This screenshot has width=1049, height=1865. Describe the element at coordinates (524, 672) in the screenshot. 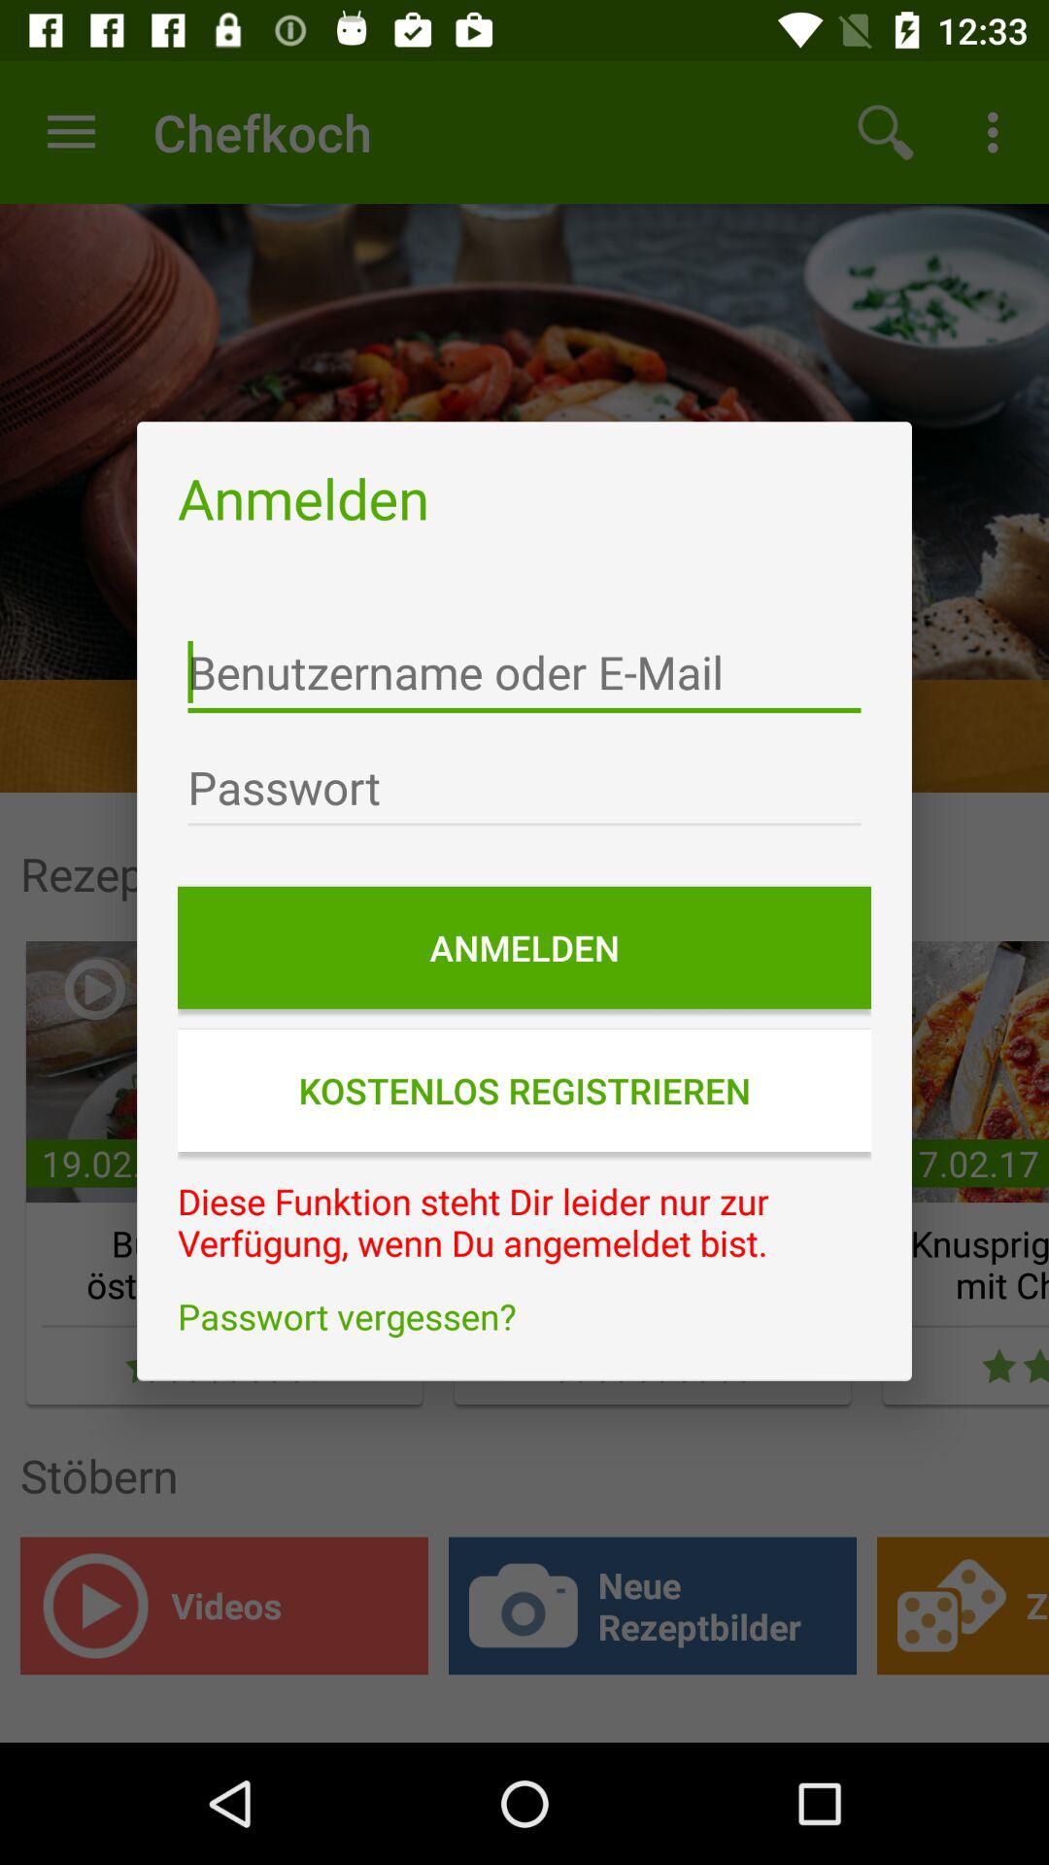

I see `turn off the item below the anmelden icon` at that location.